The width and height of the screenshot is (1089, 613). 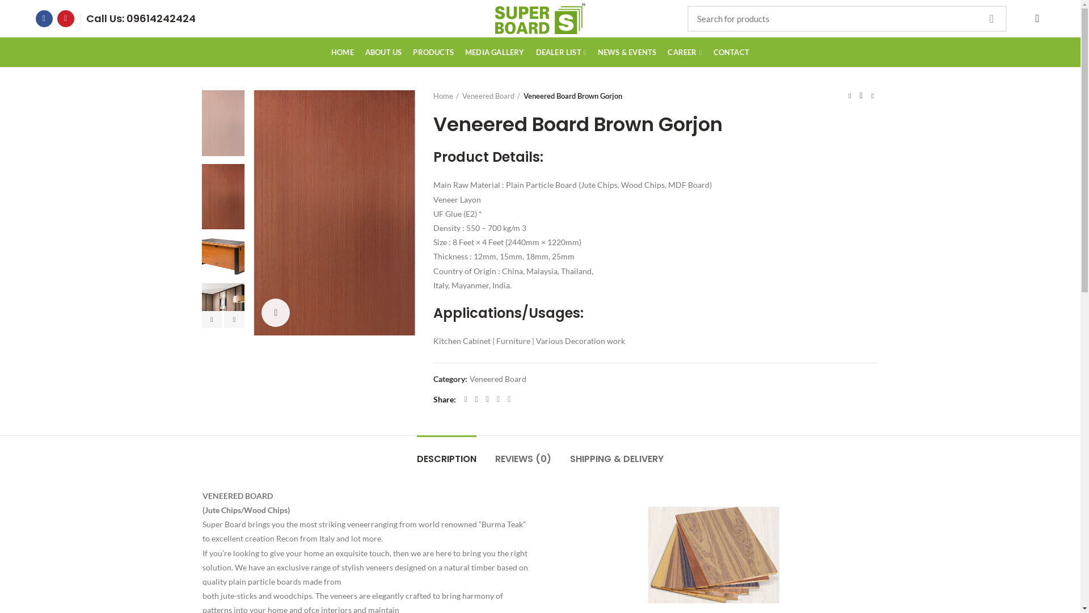 What do you see at coordinates (44, 19) in the screenshot?
I see `Facebook` at bounding box center [44, 19].